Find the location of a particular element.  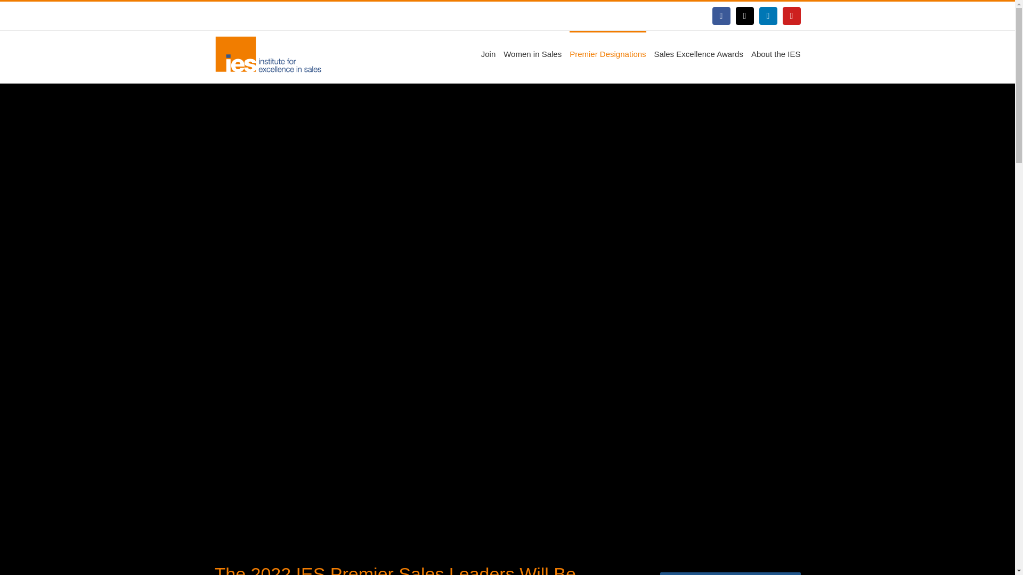

About the IES is located at coordinates (776, 53).